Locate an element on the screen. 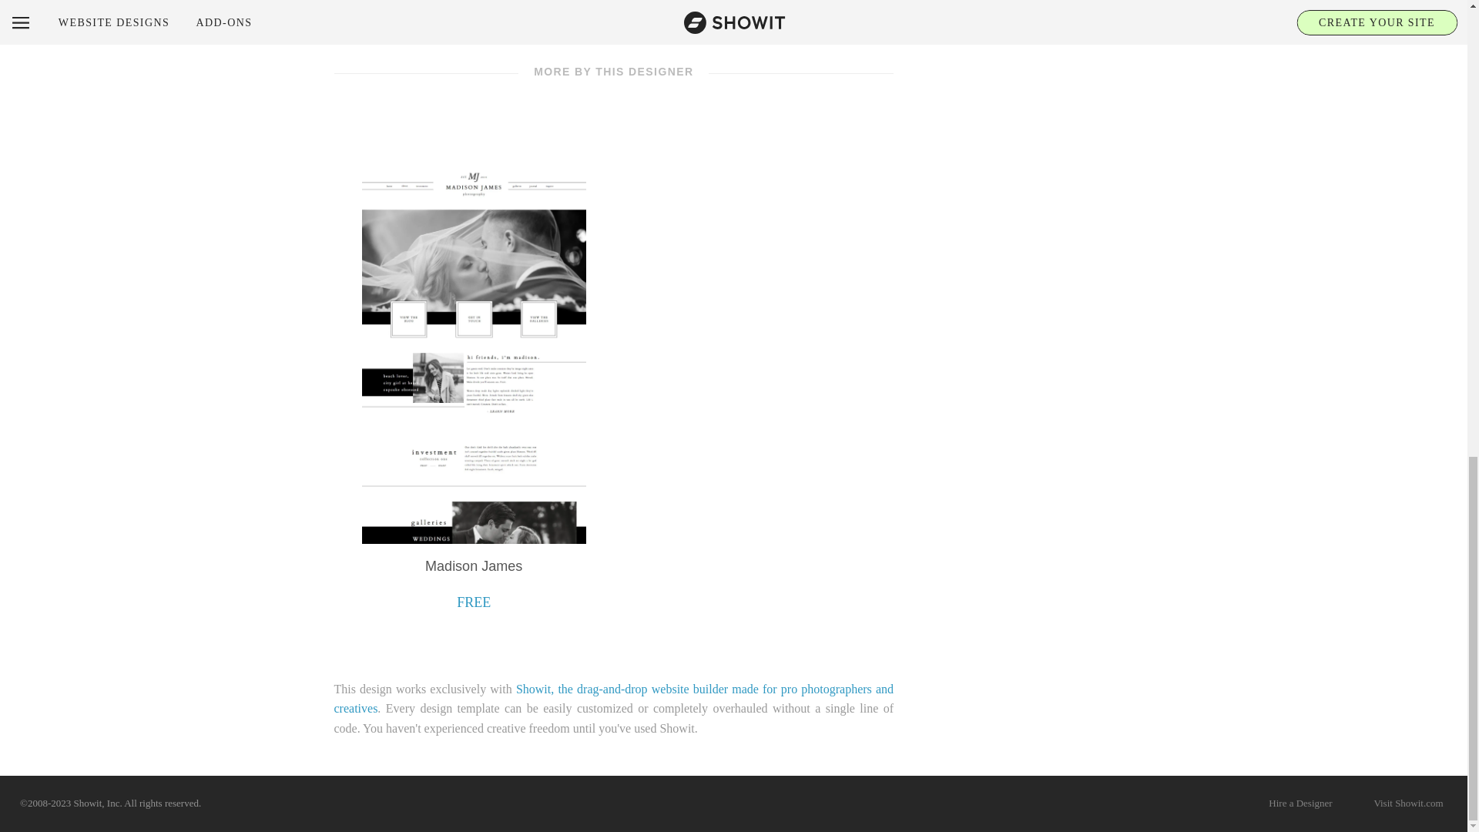 The image size is (1479, 832). Madison James is located at coordinates (474, 566).